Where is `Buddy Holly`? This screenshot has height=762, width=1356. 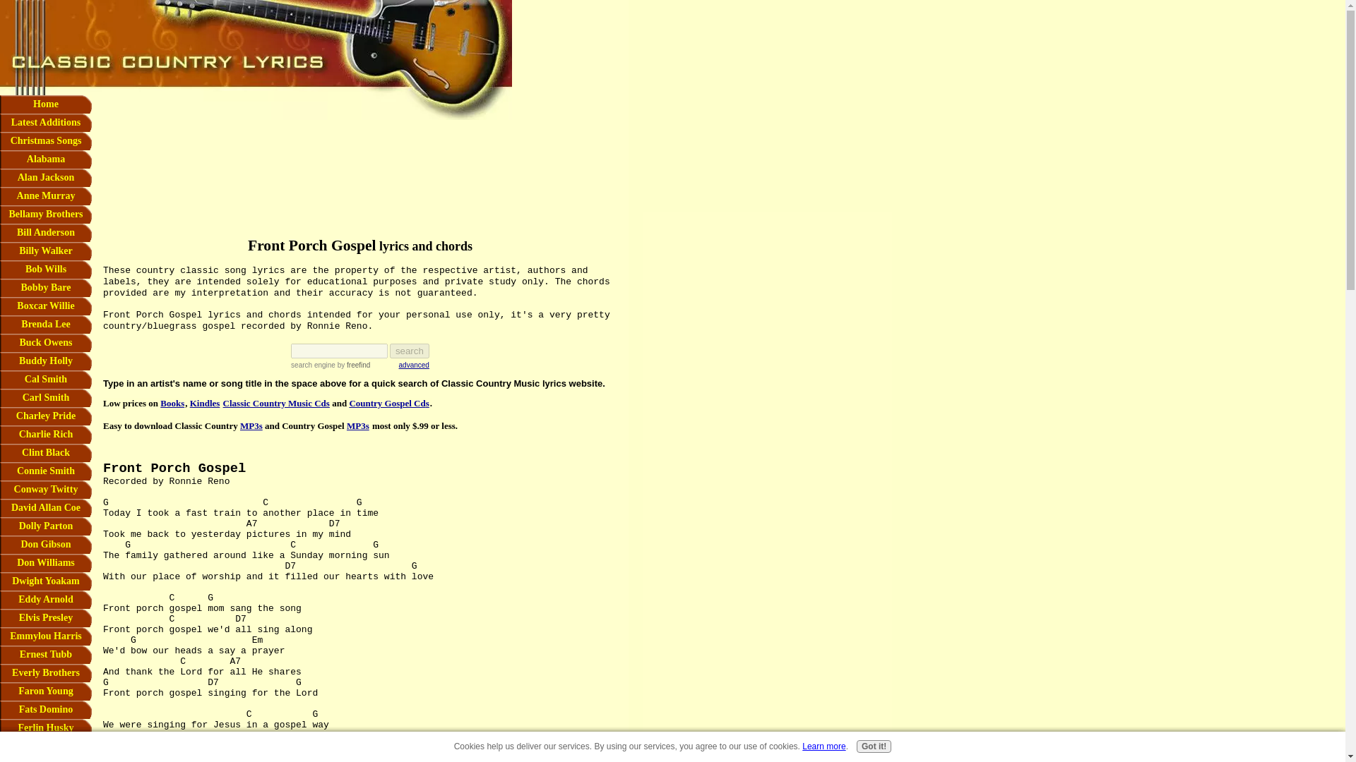
Buddy Holly is located at coordinates (46, 361).